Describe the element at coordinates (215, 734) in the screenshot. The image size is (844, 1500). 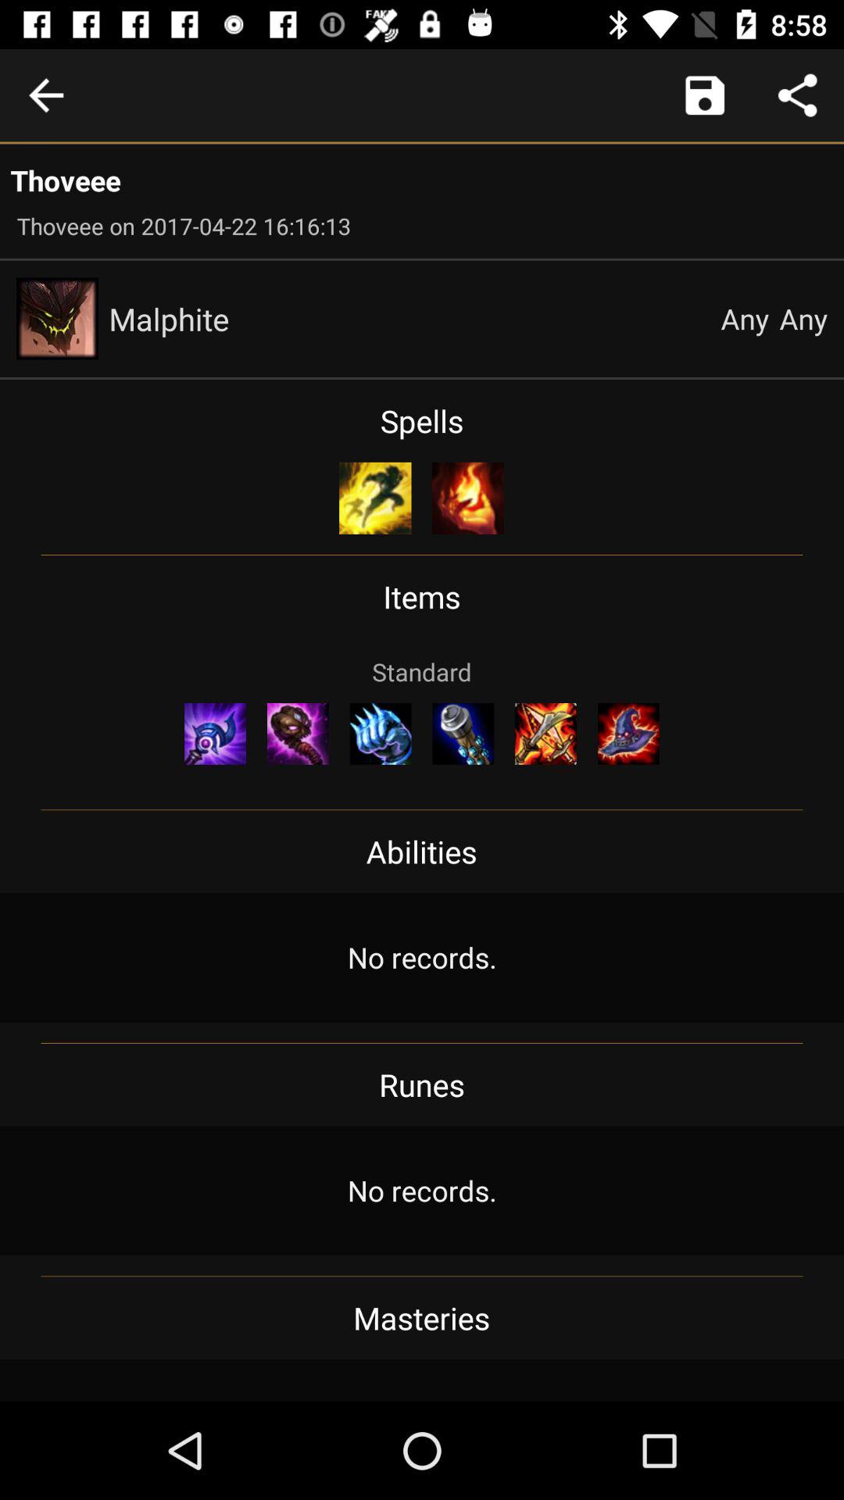
I see `launch the item on the left` at that location.